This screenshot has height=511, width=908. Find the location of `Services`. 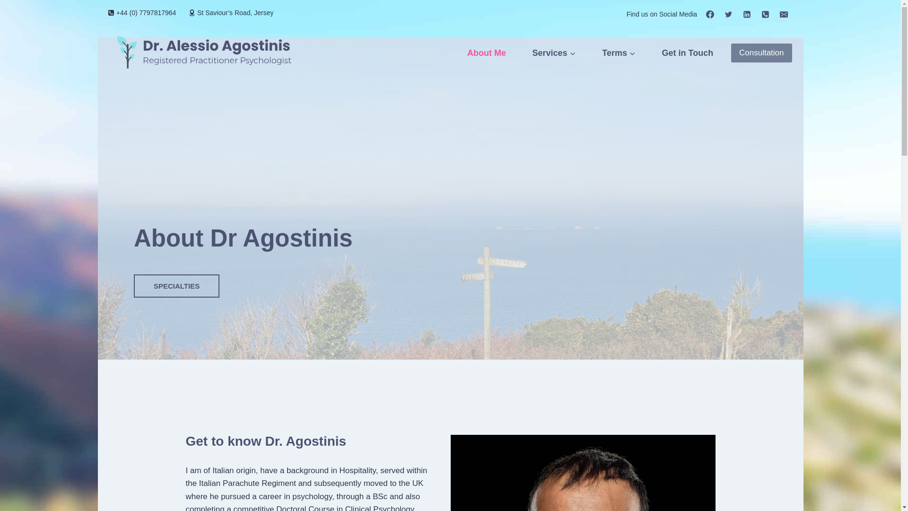

Services is located at coordinates (554, 53).